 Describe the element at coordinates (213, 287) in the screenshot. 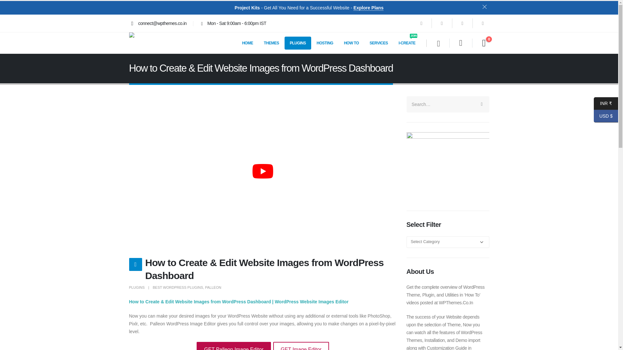

I see `BEST WORDPRESS PLUGINS` at that location.